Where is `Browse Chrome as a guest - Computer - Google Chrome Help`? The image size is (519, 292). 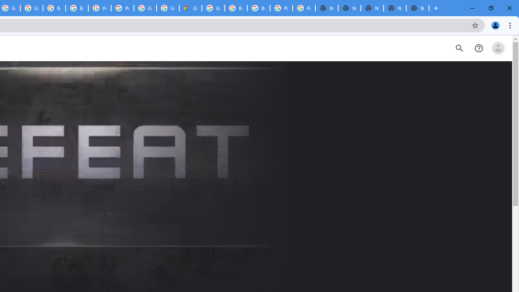 Browse Chrome as a guest - Computer - Google Chrome Help is located at coordinates (54, 8).